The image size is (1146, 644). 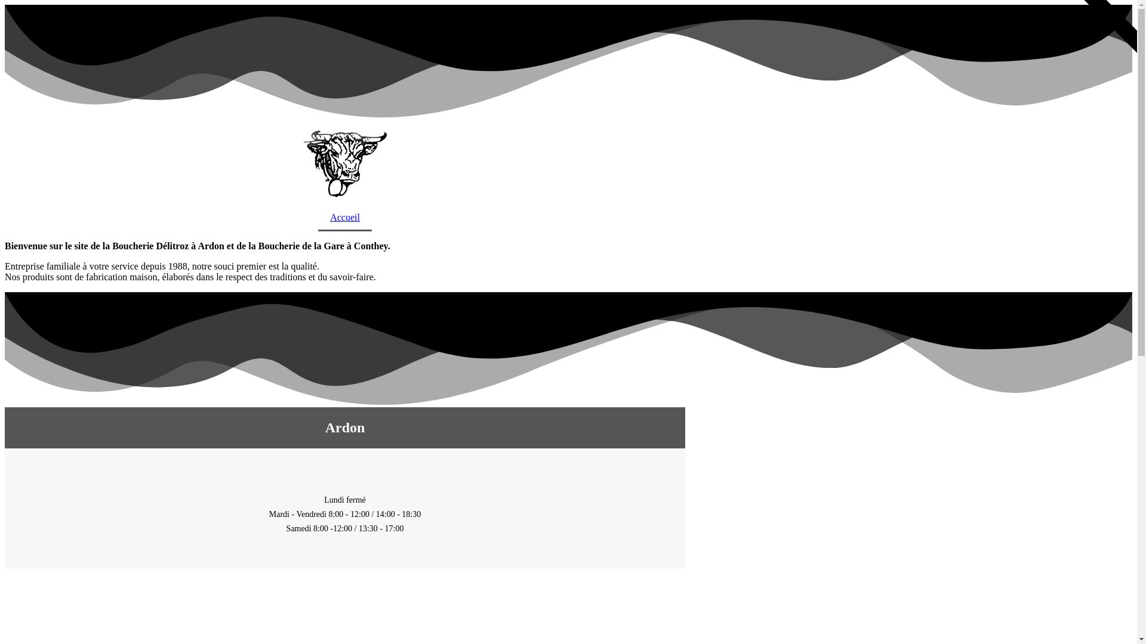 I want to click on Aller au contenu, so click(x=5, y=5).